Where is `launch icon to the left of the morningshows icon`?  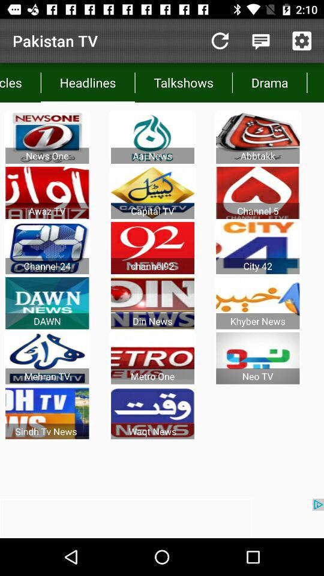 launch icon to the left of the morningshows icon is located at coordinates (269, 83).